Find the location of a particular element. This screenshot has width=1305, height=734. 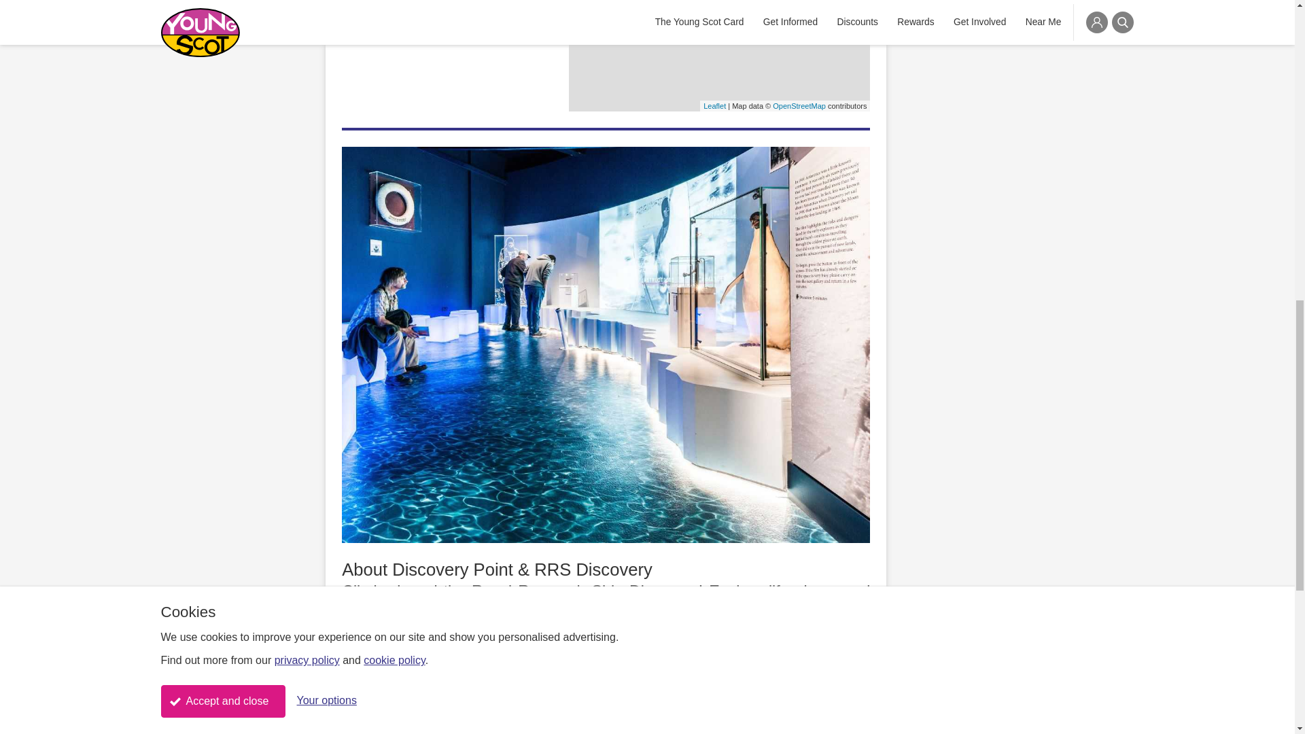

OpenStreetMap is located at coordinates (799, 106).